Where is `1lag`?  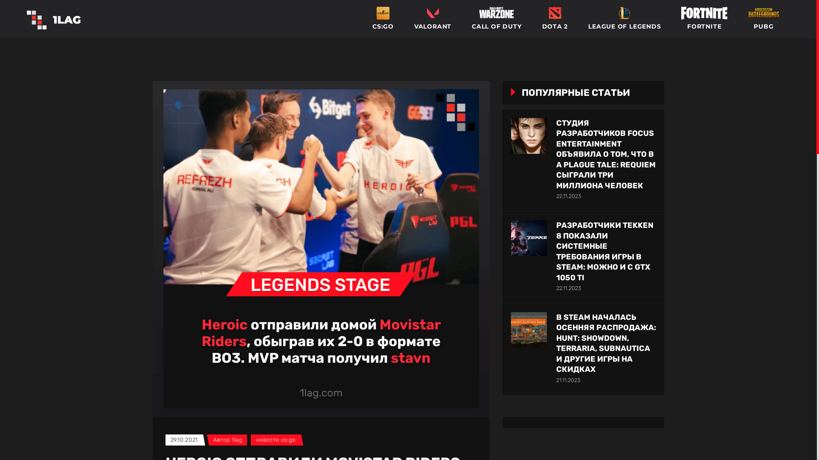
1lag is located at coordinates (237, 440).